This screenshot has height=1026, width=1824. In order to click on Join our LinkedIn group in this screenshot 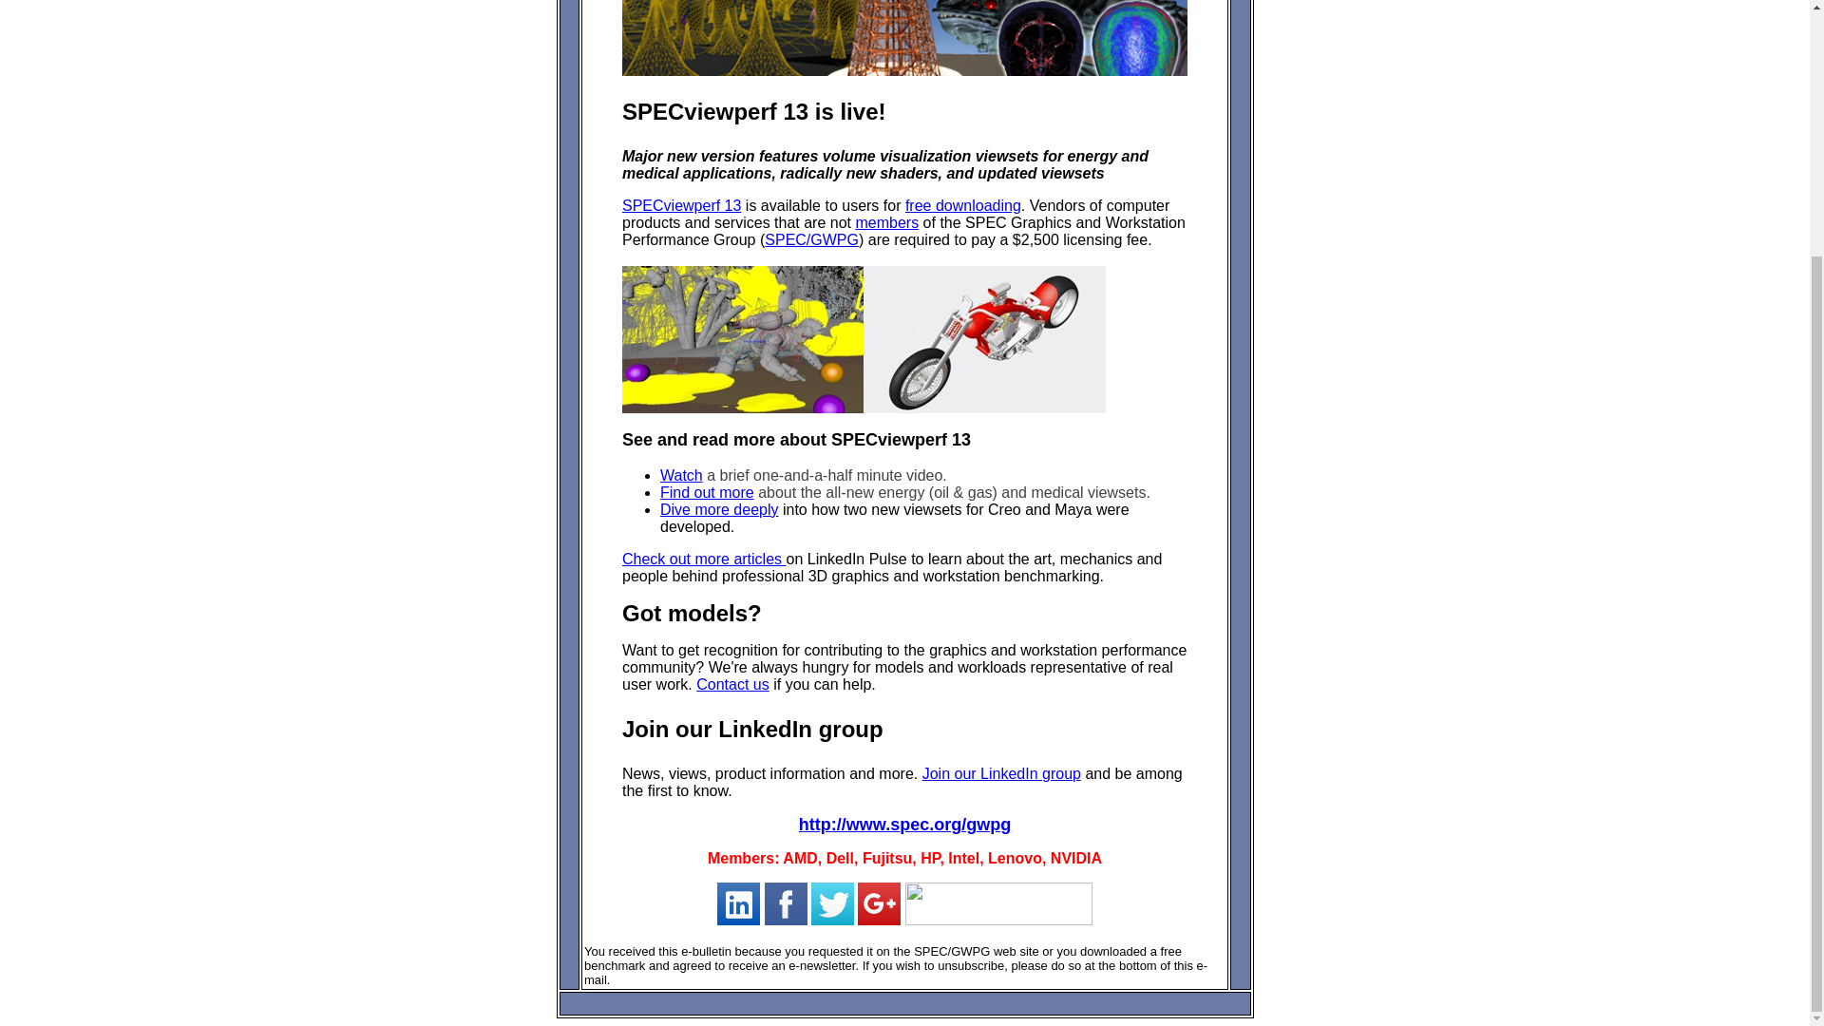, I will do `click(1001, 773)`.